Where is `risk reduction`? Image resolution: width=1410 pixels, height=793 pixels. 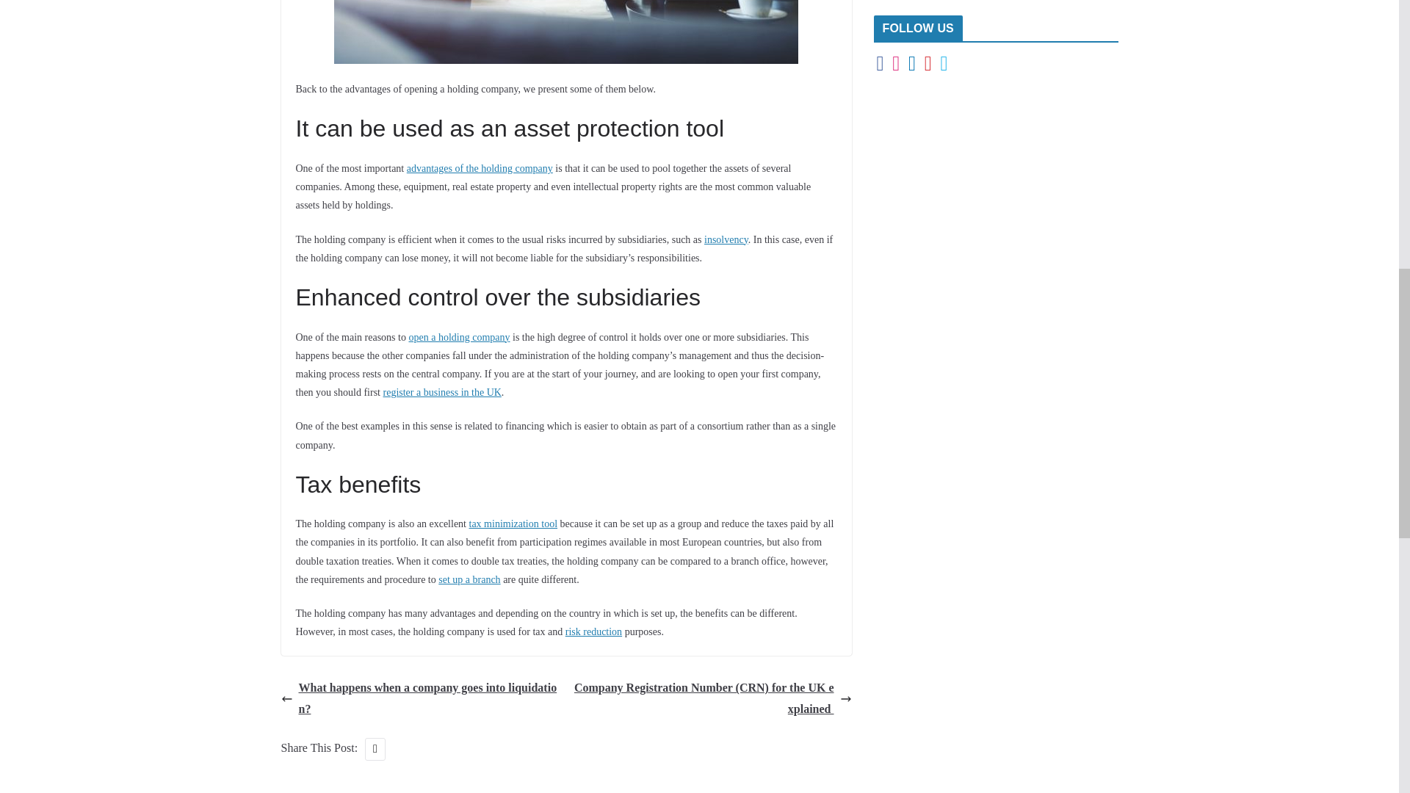
risk reduction is located at coordinates (593, 631).